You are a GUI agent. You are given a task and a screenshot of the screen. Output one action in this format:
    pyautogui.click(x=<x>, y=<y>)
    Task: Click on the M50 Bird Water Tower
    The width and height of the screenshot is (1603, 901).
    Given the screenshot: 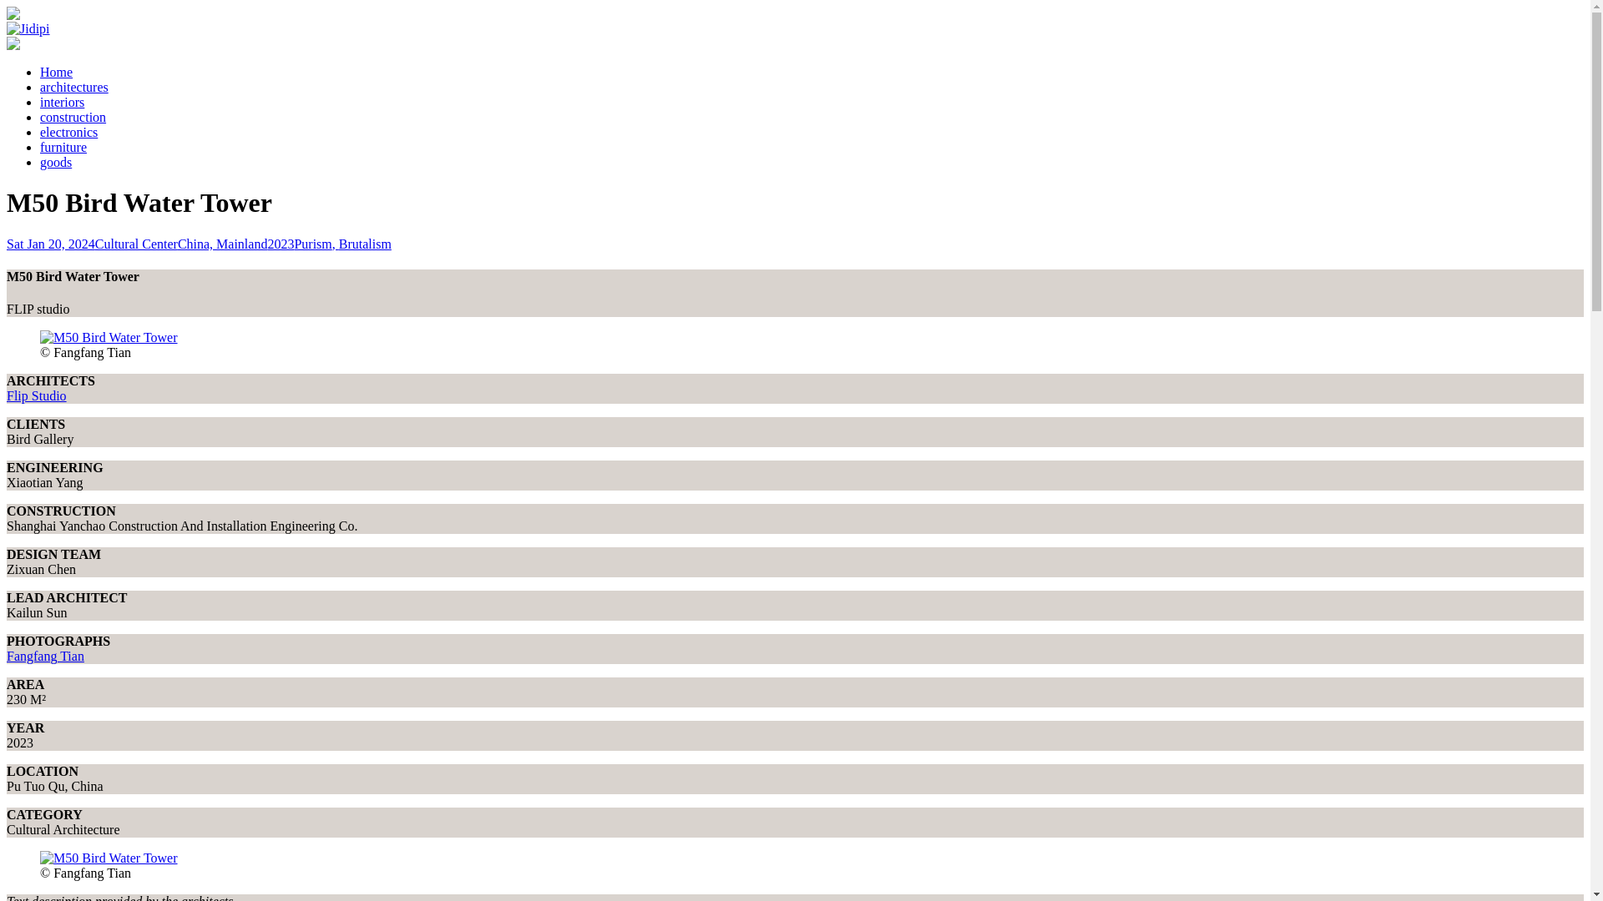 What is the action you would take?
    pyautogui.click(x=109, y=337)
    